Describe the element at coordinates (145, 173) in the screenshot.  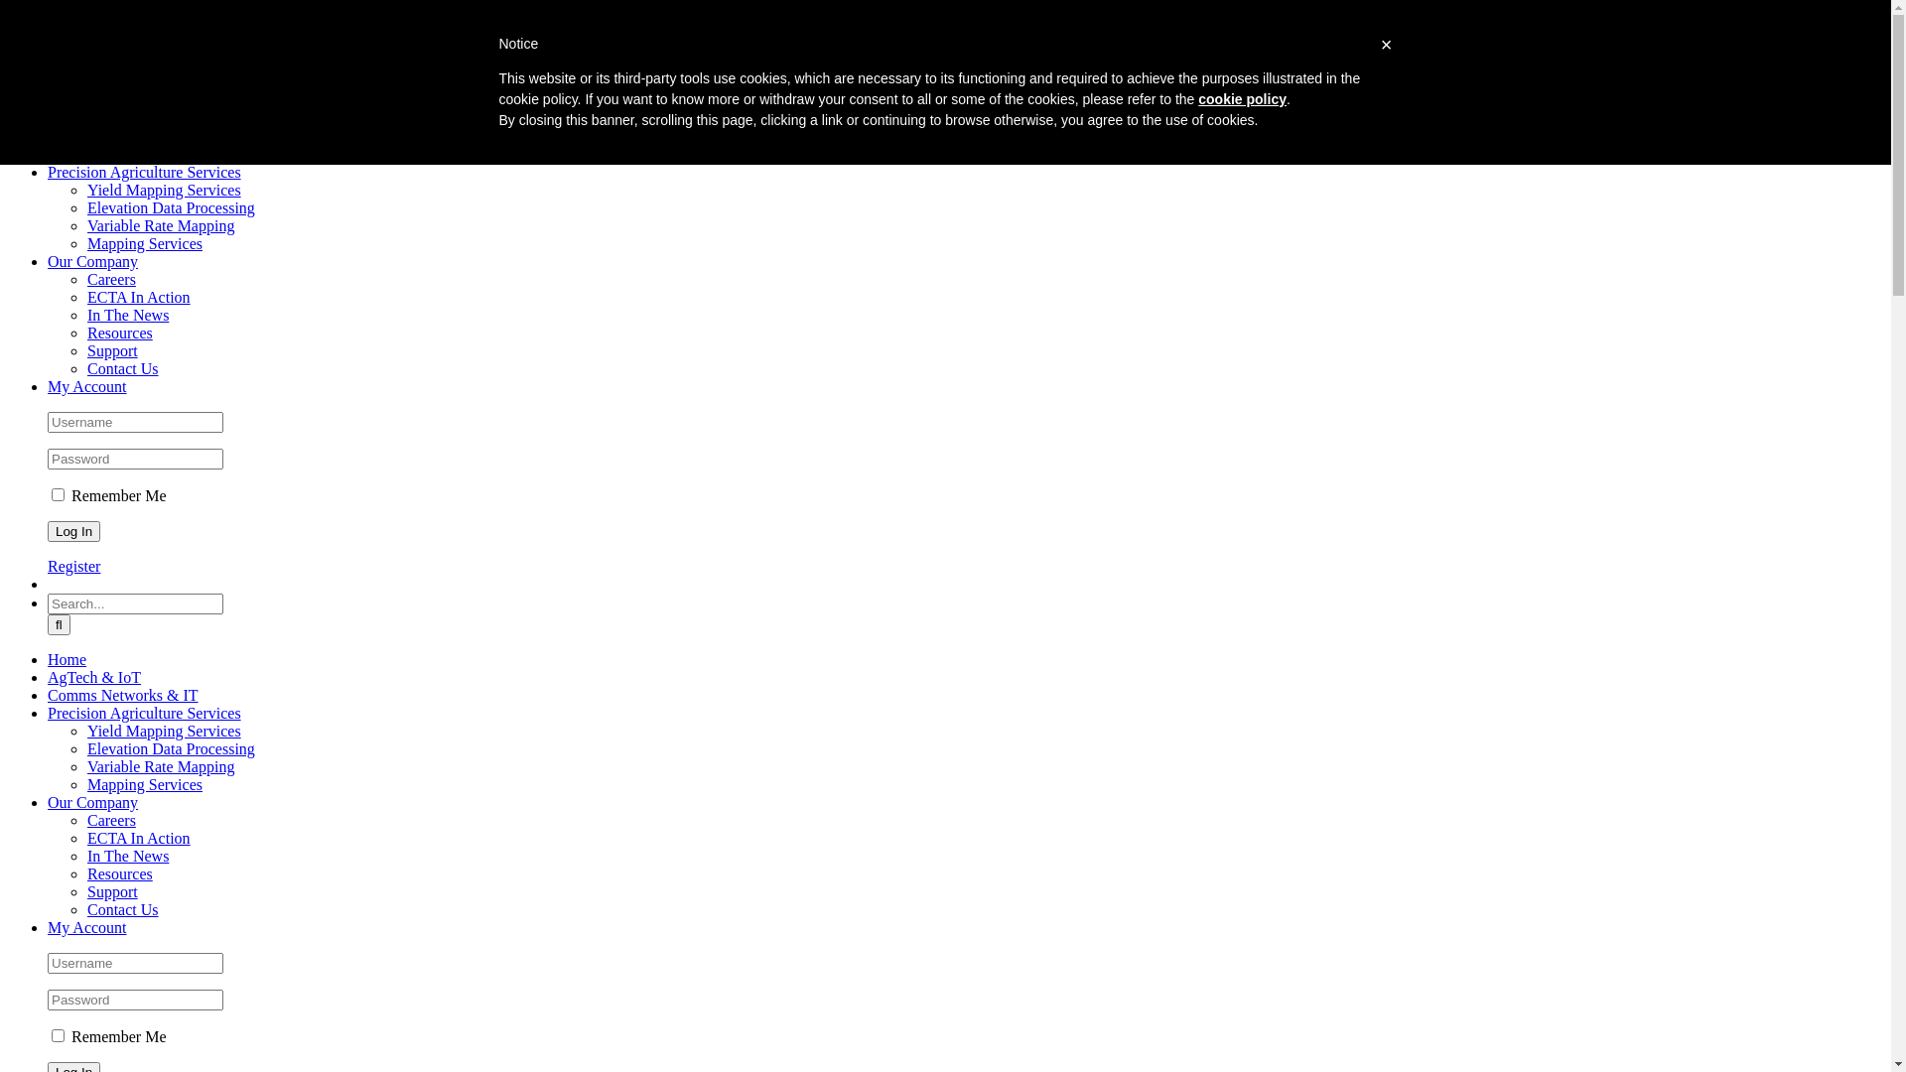
I see `Precision Agriculture Services` at that location.